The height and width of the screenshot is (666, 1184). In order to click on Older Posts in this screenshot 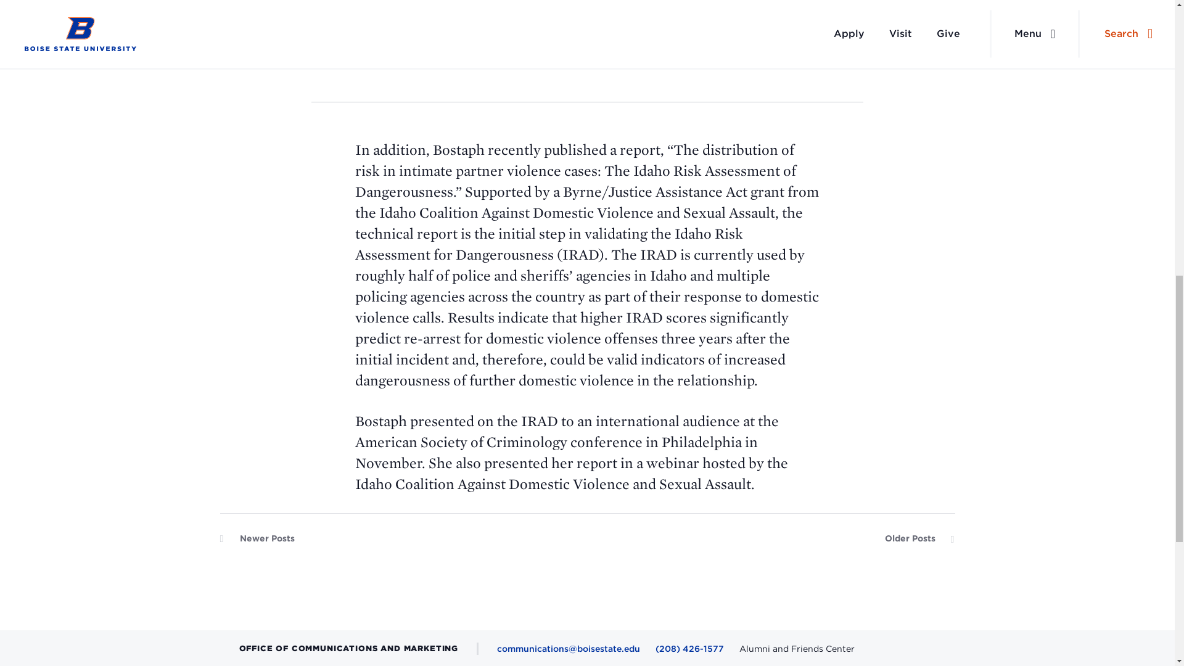, I will do `click(919, 541)`.